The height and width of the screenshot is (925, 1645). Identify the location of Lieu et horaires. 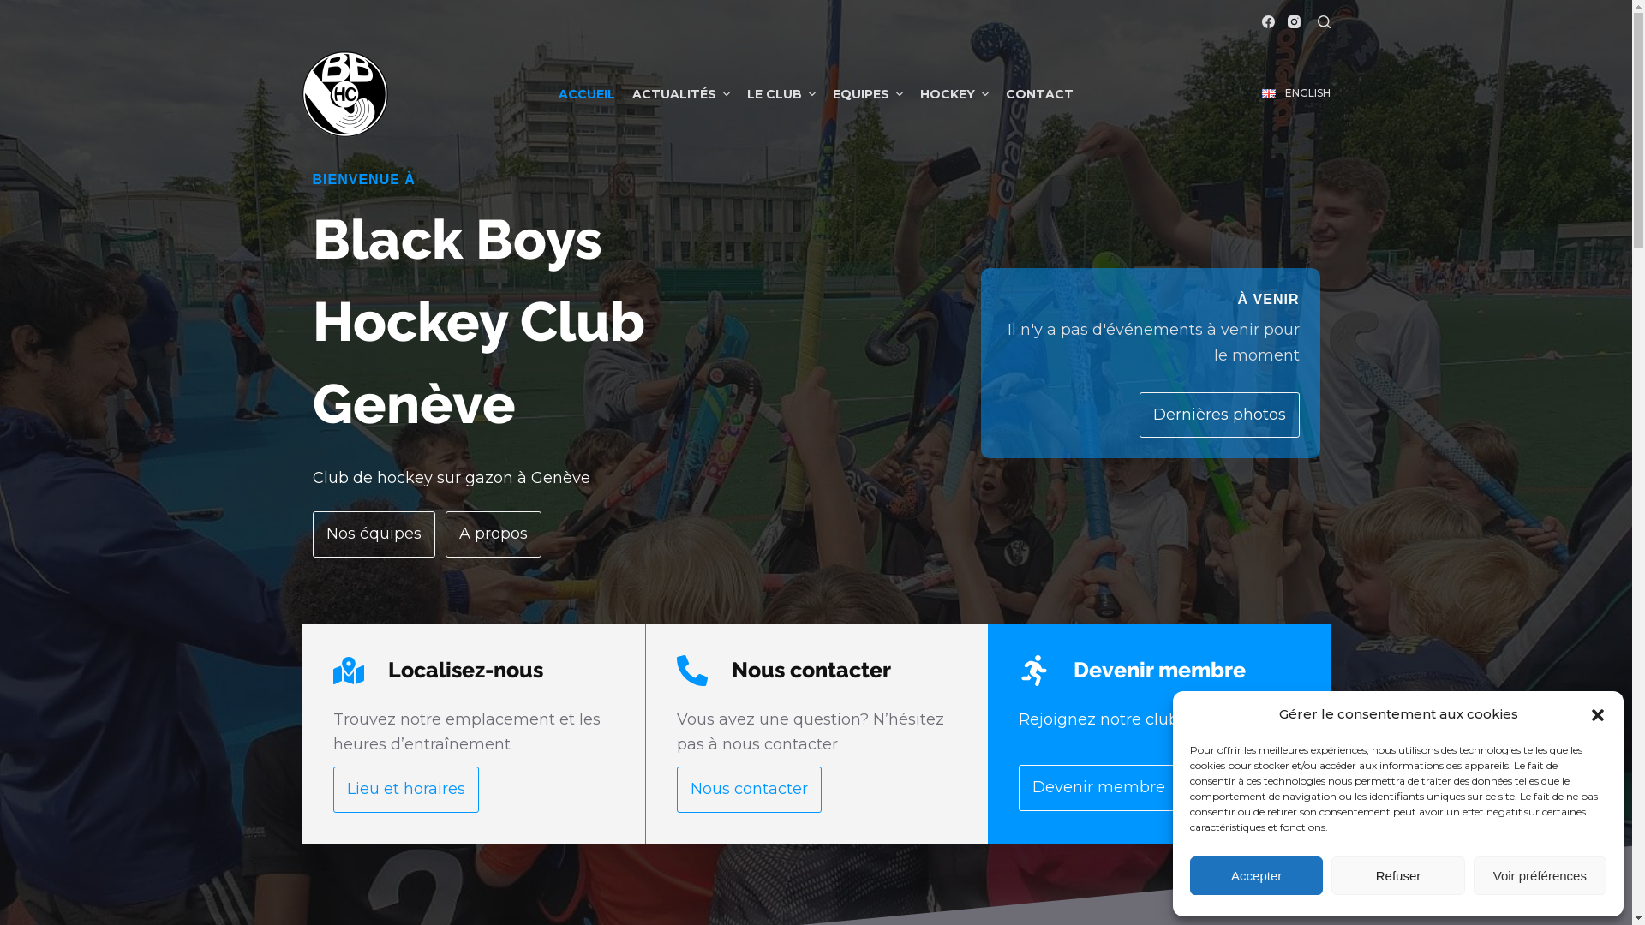
(405, 790).